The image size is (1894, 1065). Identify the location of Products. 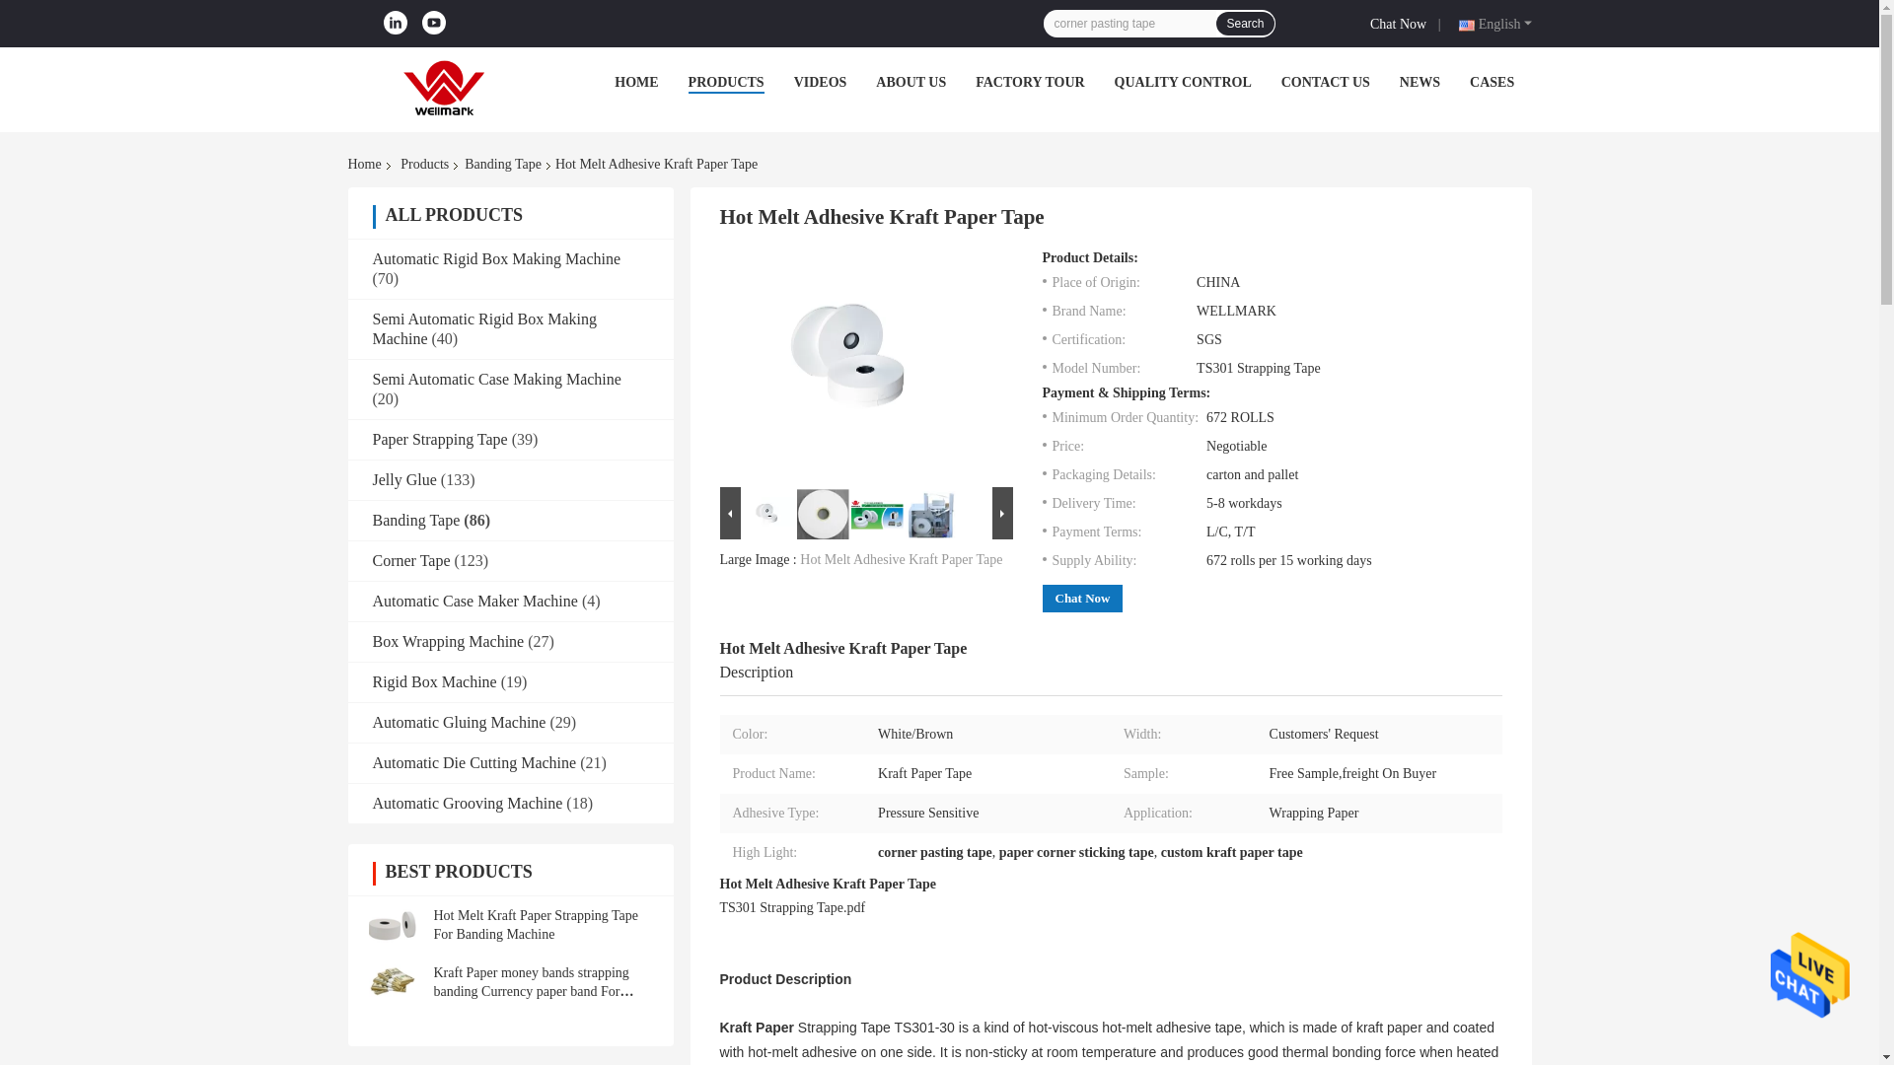
(424, 164).